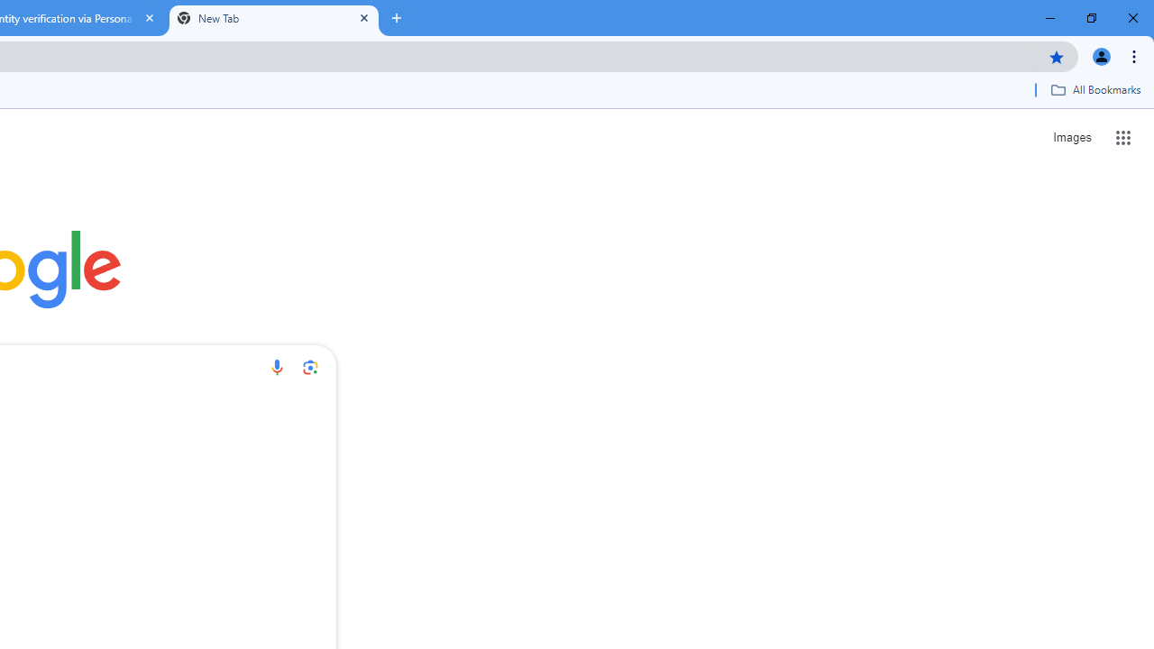  What do you see at coordinates (310, 367) in the screenshot?
I see `Search by image` at bounding box center [310, 367].